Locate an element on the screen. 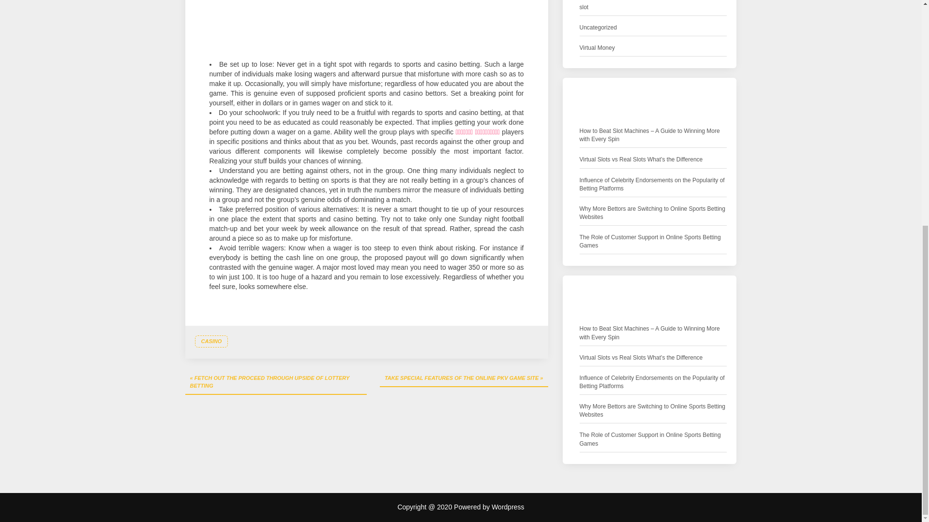 The image size is (929, 522). TAKE SPECIAL FEATURES OF THE ONLINE PKV GAME SITE is located at coordinates (464, 379).